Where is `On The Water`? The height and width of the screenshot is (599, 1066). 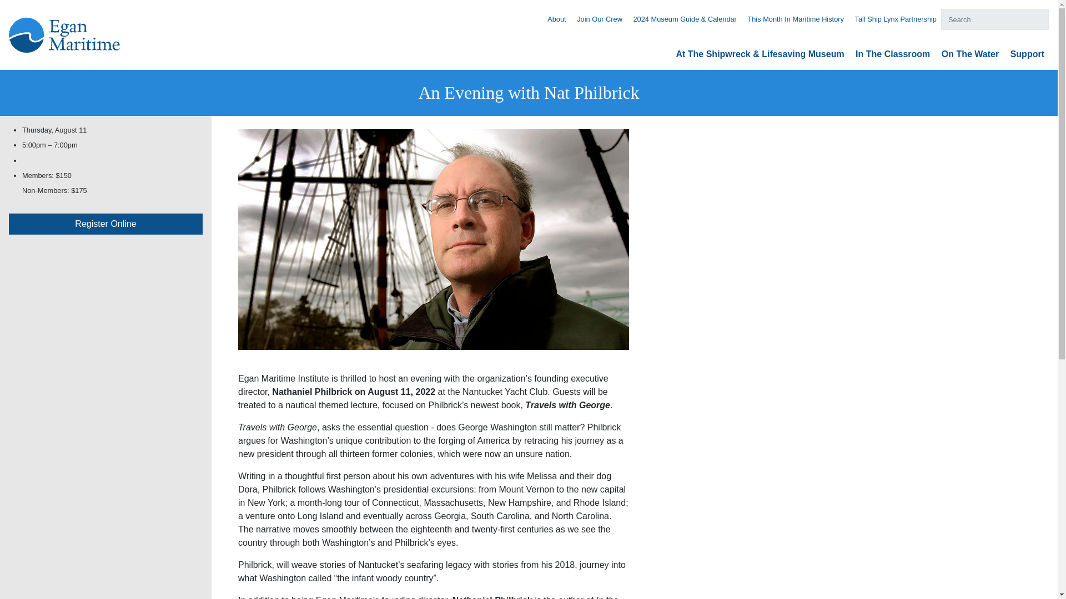
On The Water is located at coordinates (970, 53).